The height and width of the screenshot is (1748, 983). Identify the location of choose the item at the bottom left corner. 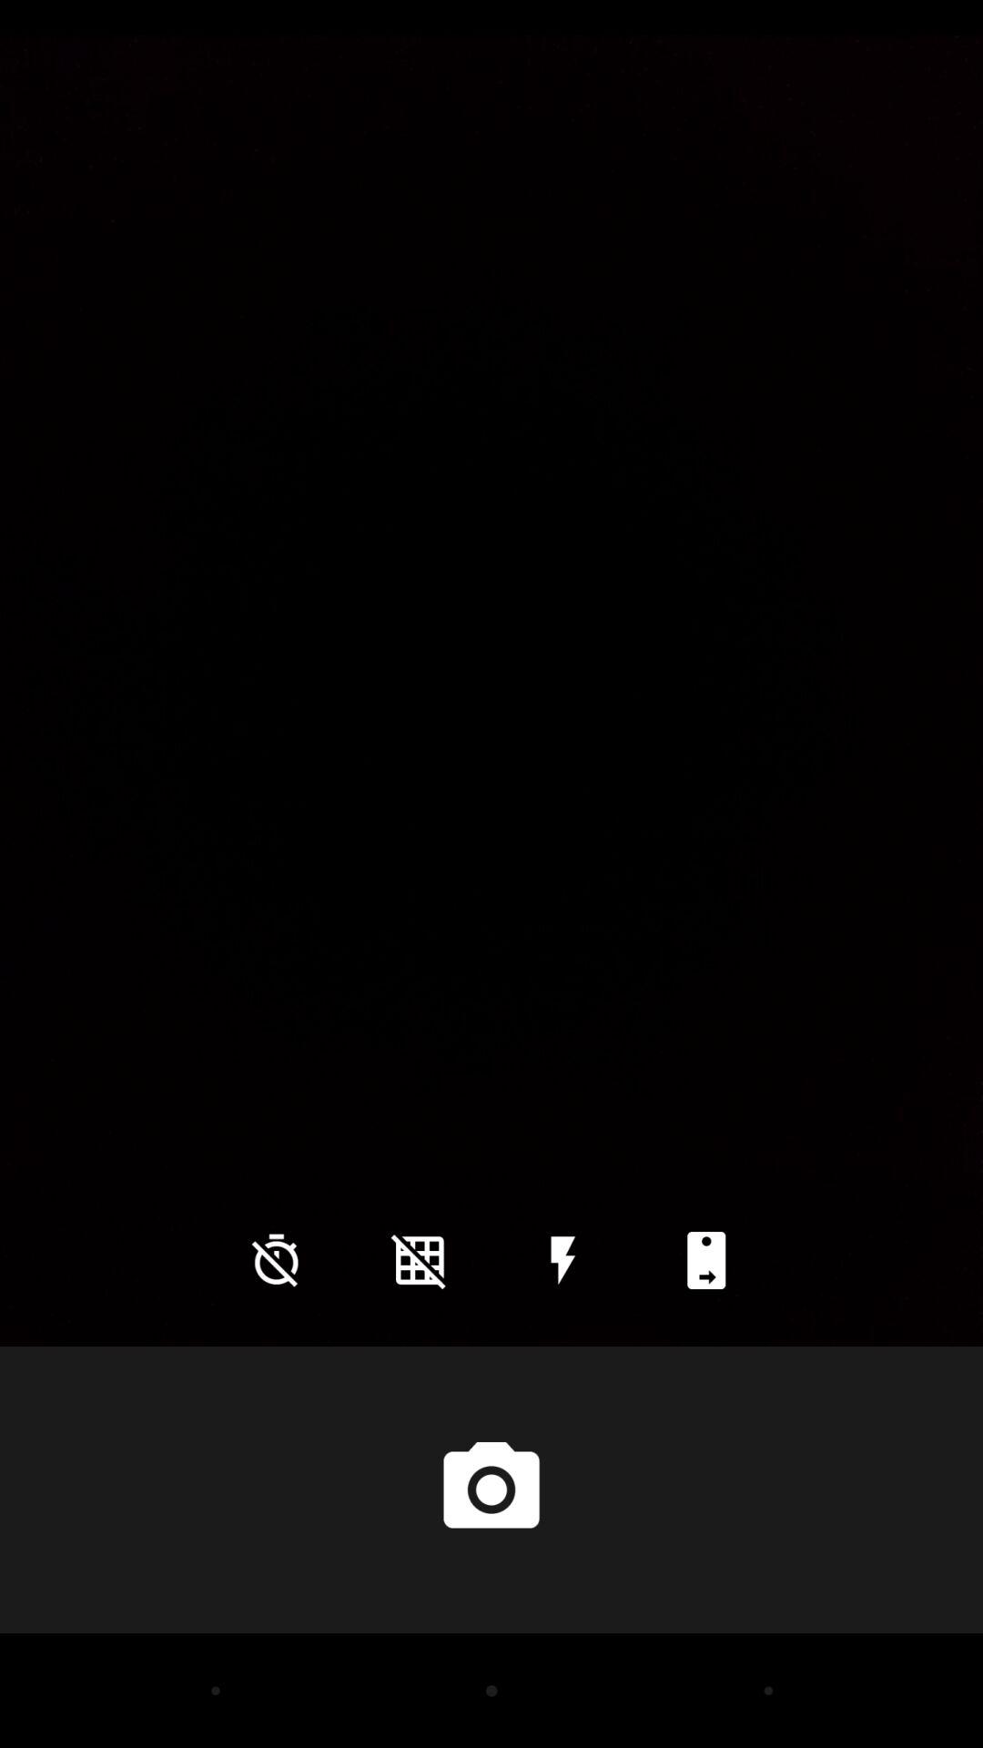
(276, 1260).